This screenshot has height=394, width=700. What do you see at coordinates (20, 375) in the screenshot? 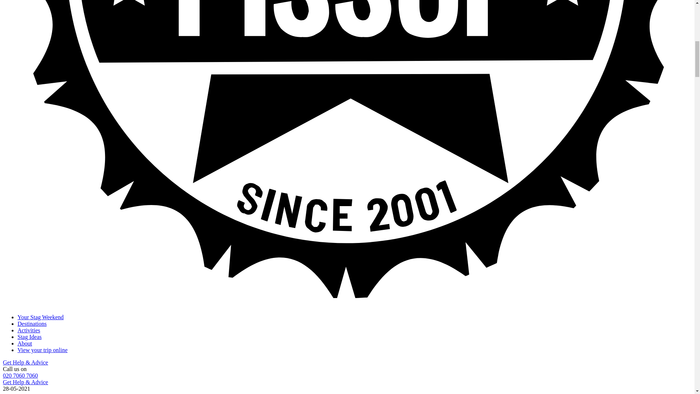
I see `020 7060 7060` at bounding box center [20, 375].